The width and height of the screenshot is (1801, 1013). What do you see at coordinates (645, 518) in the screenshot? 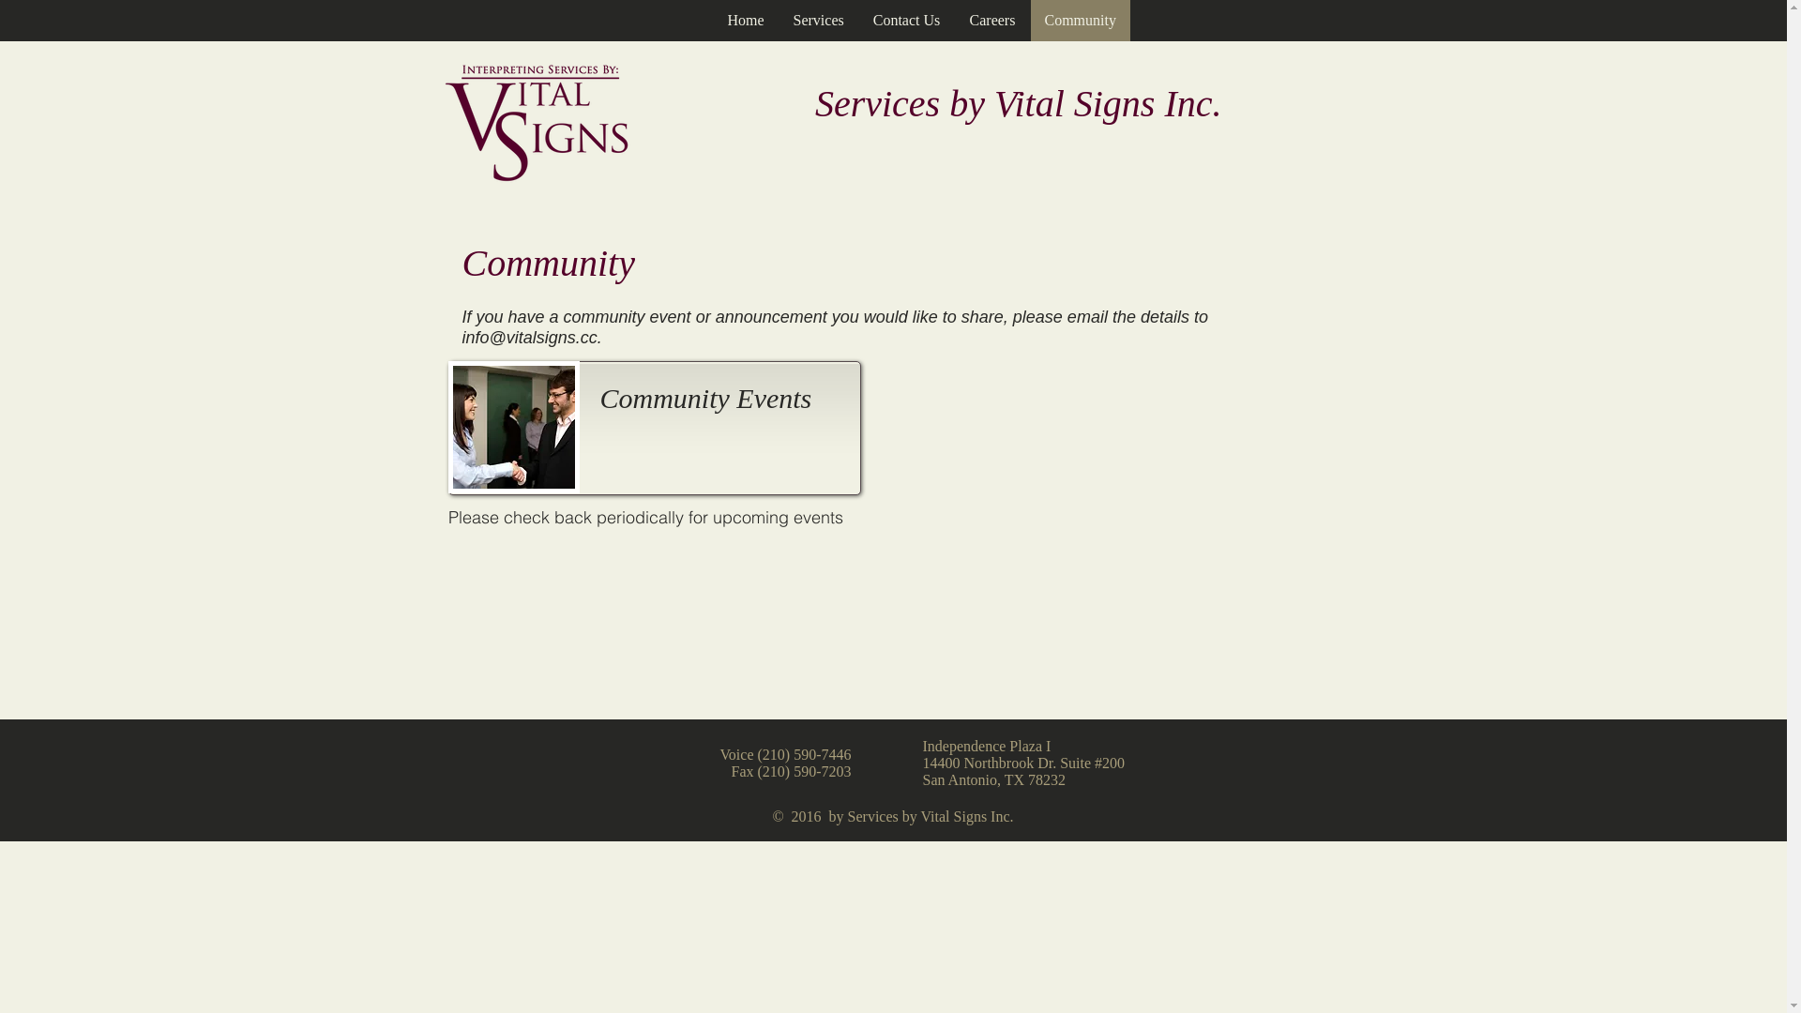
I see `Please check back periodically for upcoming events` at bounding box center [645, 518].